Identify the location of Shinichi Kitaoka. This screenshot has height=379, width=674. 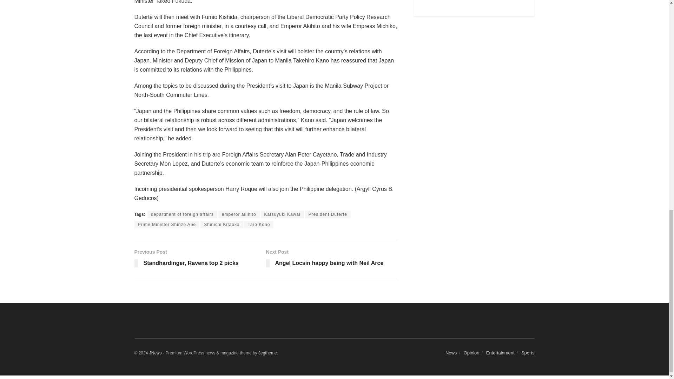
(328, 214).